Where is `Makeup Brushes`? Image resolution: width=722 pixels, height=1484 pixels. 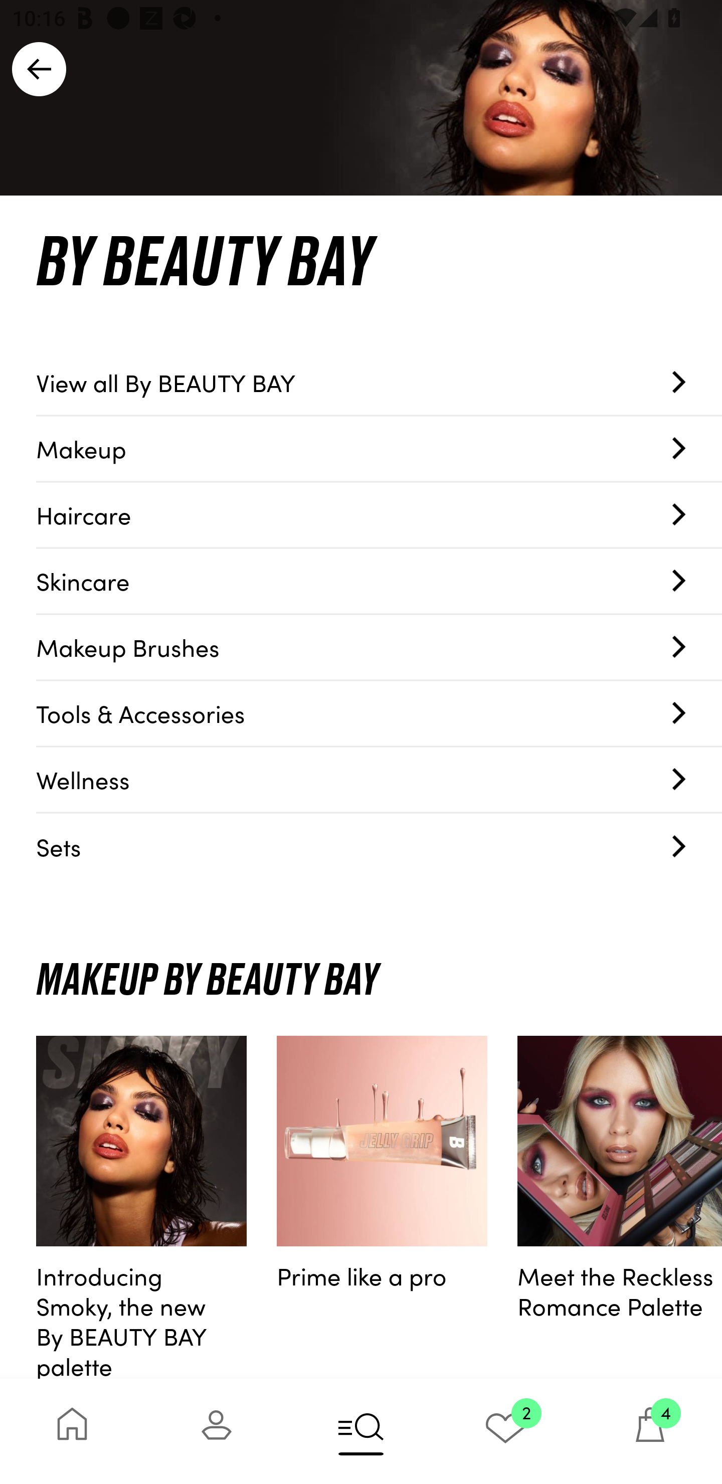
Makeup Brushes is located at coordinates (379, 648).